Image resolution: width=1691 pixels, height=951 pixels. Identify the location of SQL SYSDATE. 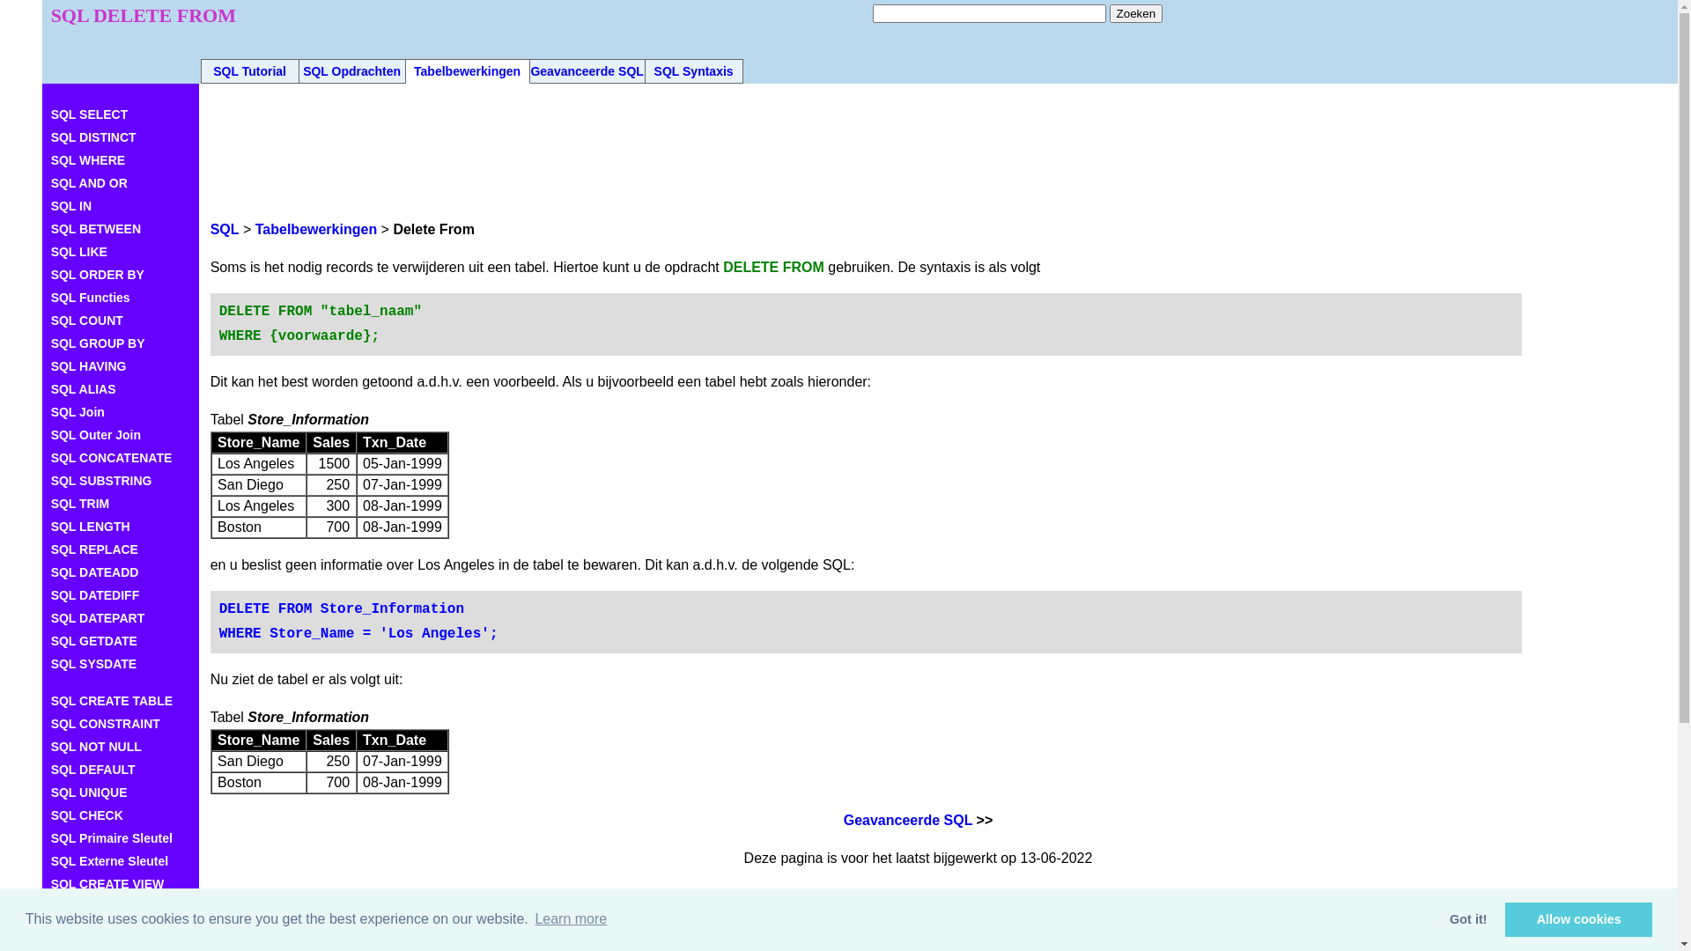
(121, 664).